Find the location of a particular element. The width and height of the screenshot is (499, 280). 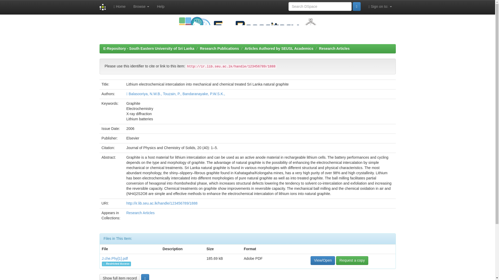

Help is located at coordinates (161, 6).